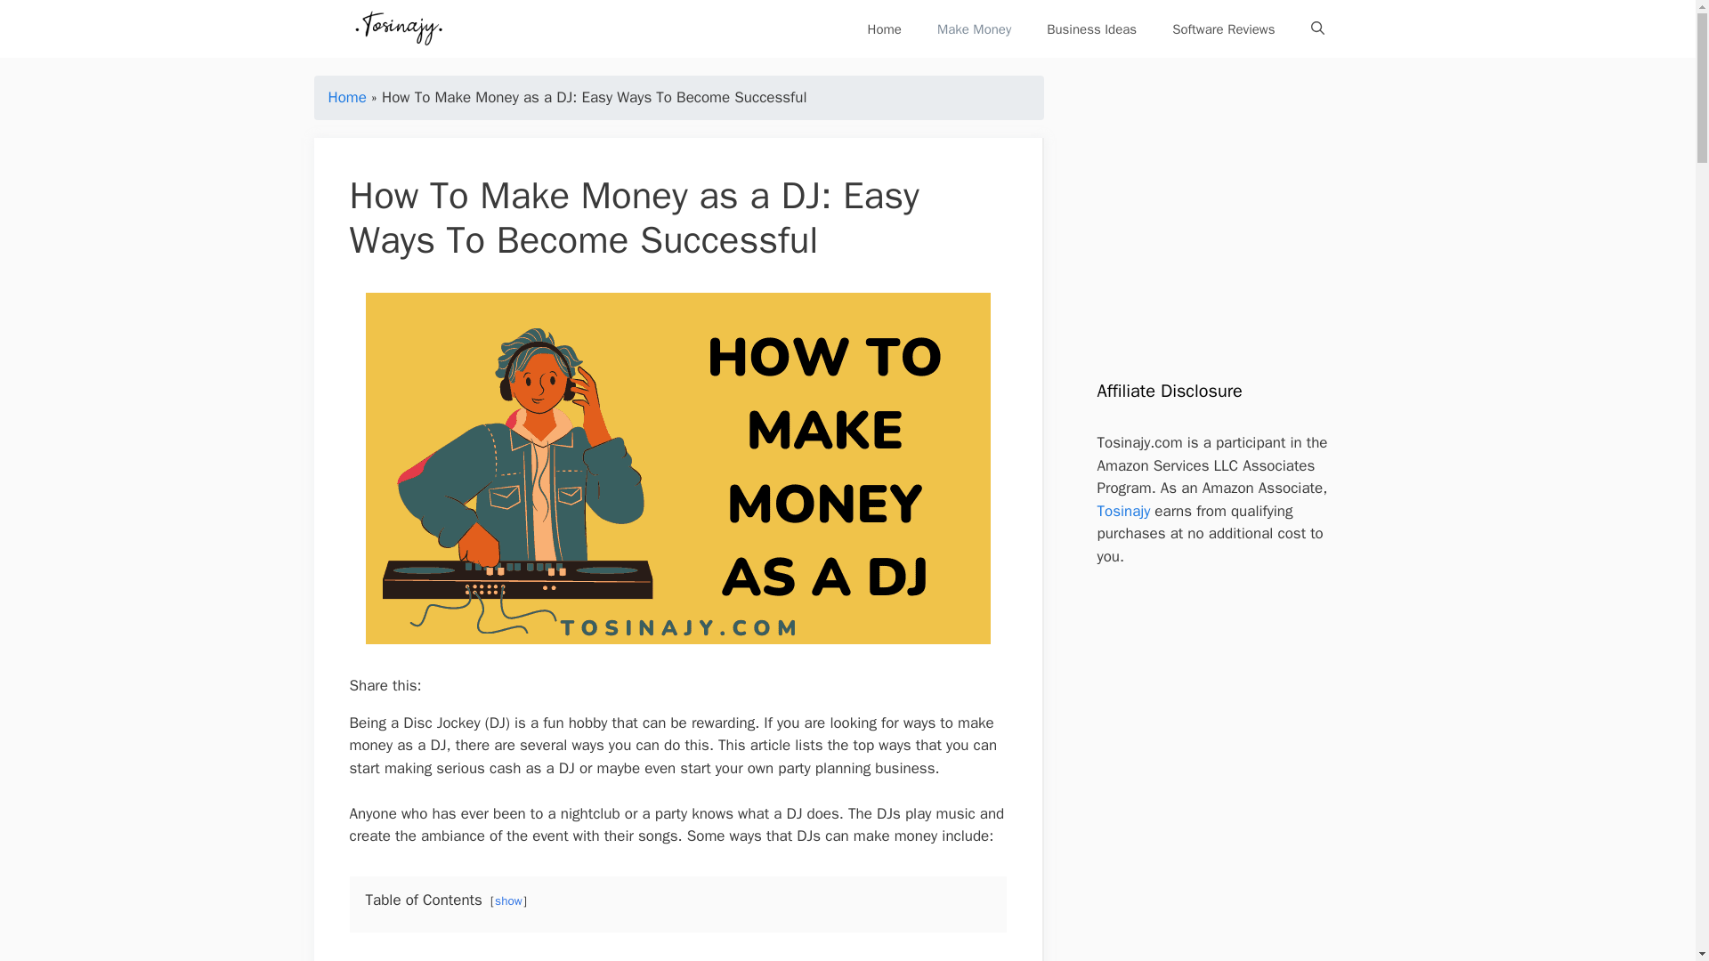  What do you see at coordinates (884, 28) in the screenshot?
I see `Home` at bounding box center [884, 28].